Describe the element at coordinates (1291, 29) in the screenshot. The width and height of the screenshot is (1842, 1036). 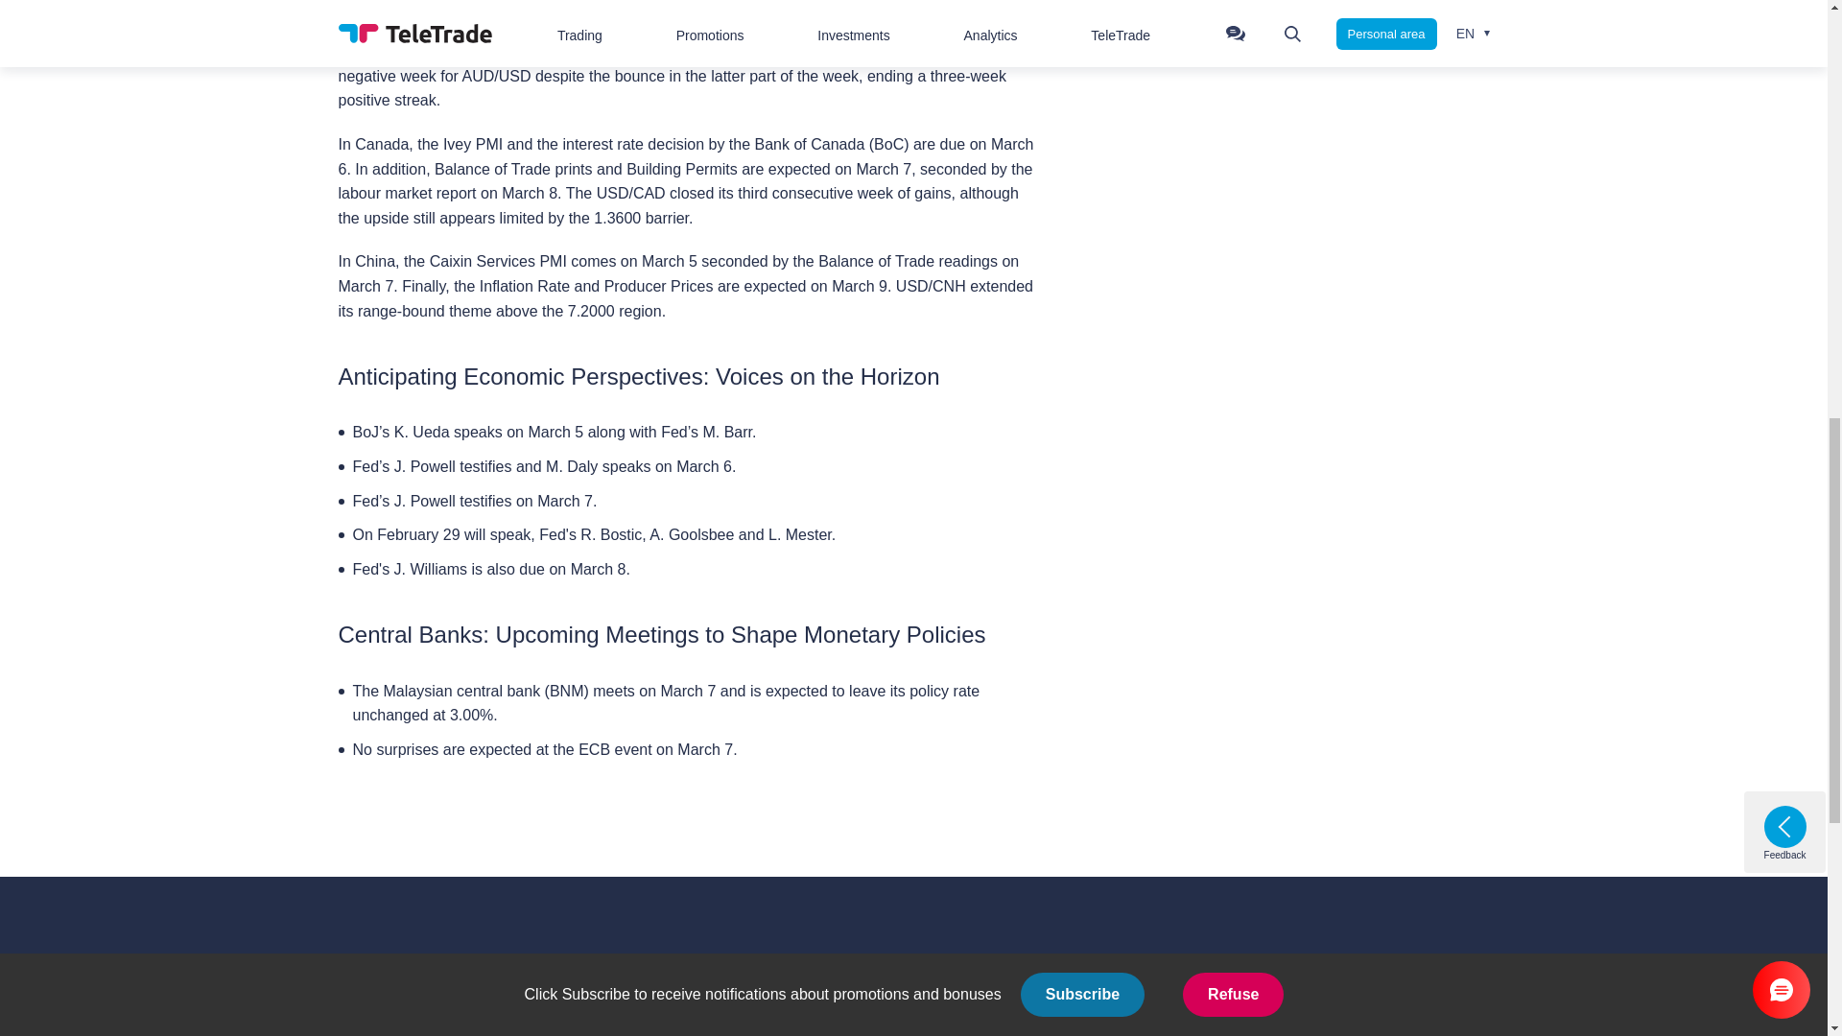
I see `Gold price rebounds off two-week lows amid lower US yields` at that location.